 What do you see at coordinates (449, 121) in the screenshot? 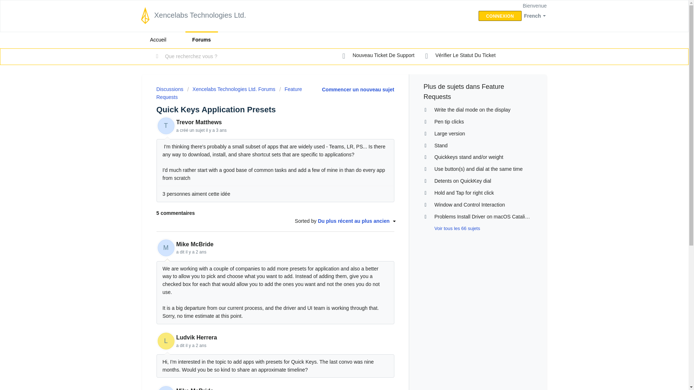
I see `Pen tip clicks` at bounding box center [449, 121].